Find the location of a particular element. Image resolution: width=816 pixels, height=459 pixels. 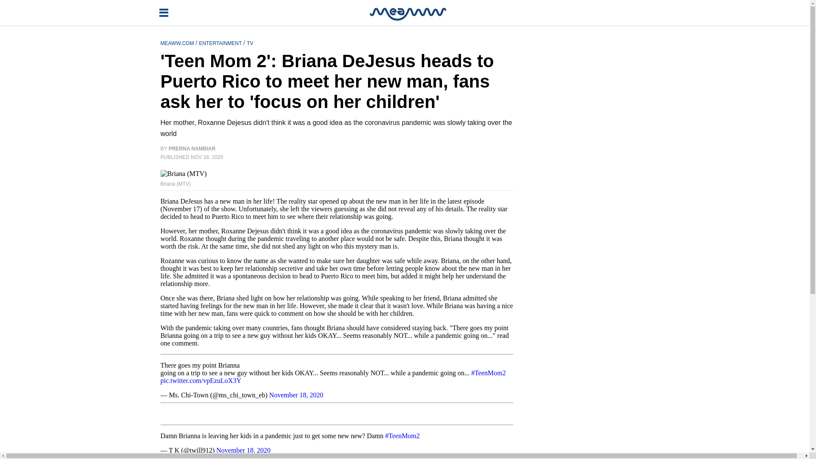

November 18, 2020 is located at coordinates (296, 395).